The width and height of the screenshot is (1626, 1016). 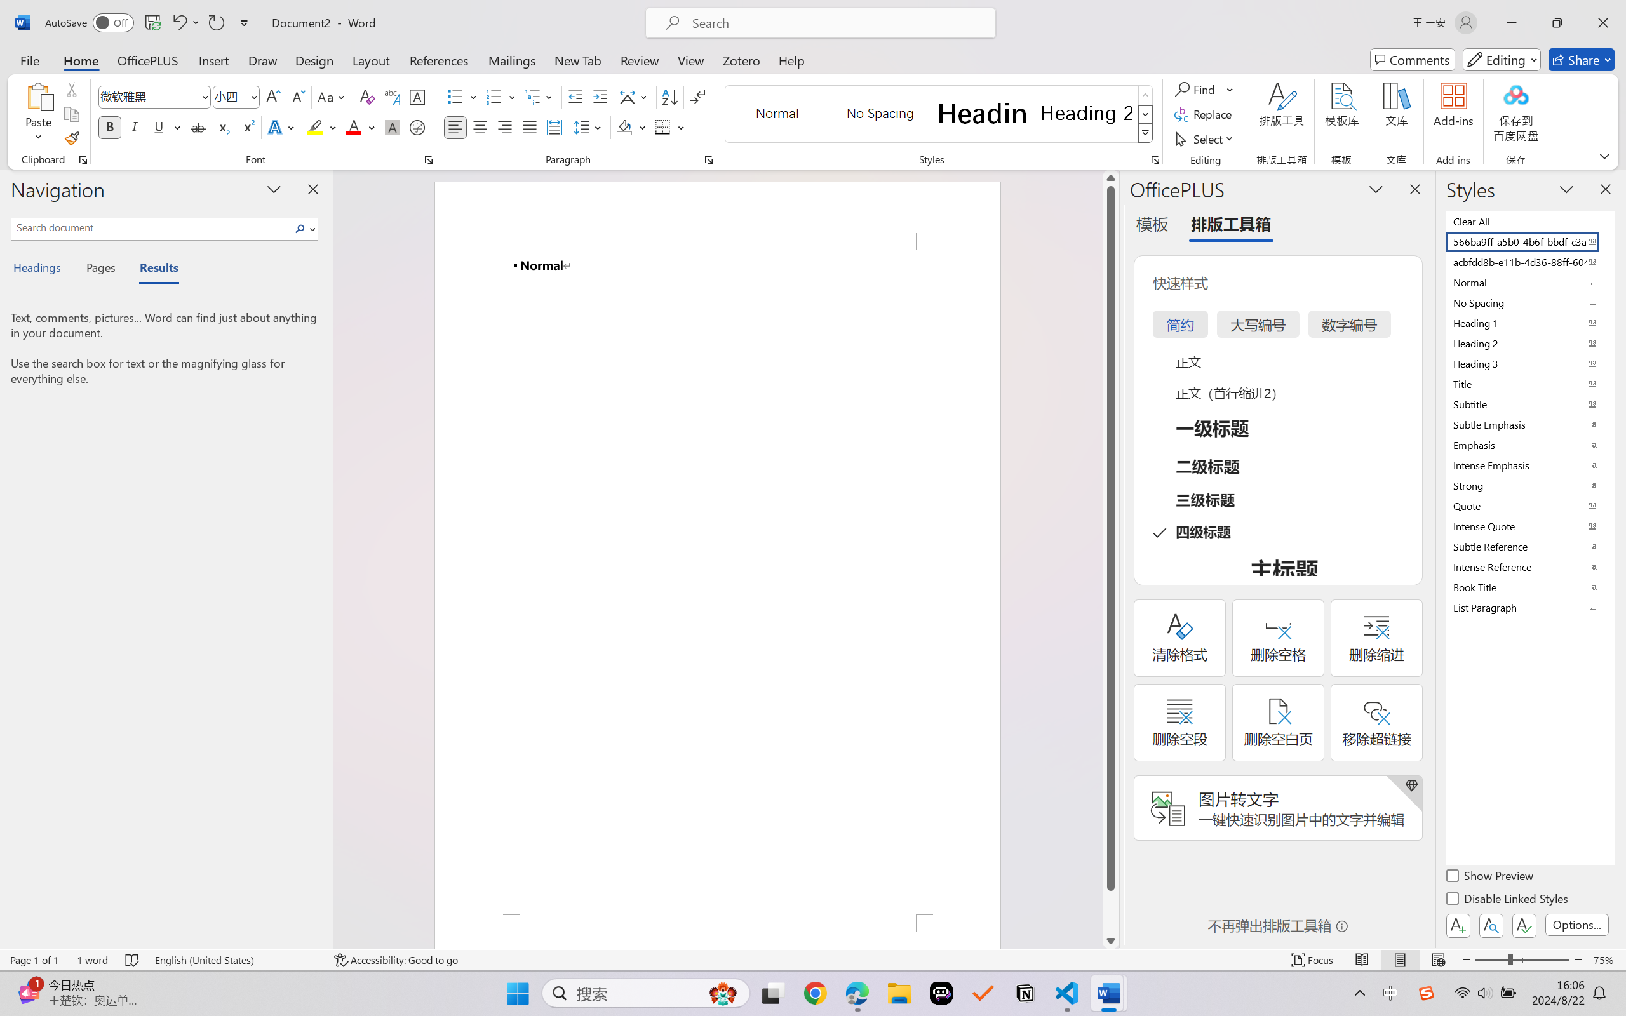 I want to click on Underline, so click(x=159, y=127).